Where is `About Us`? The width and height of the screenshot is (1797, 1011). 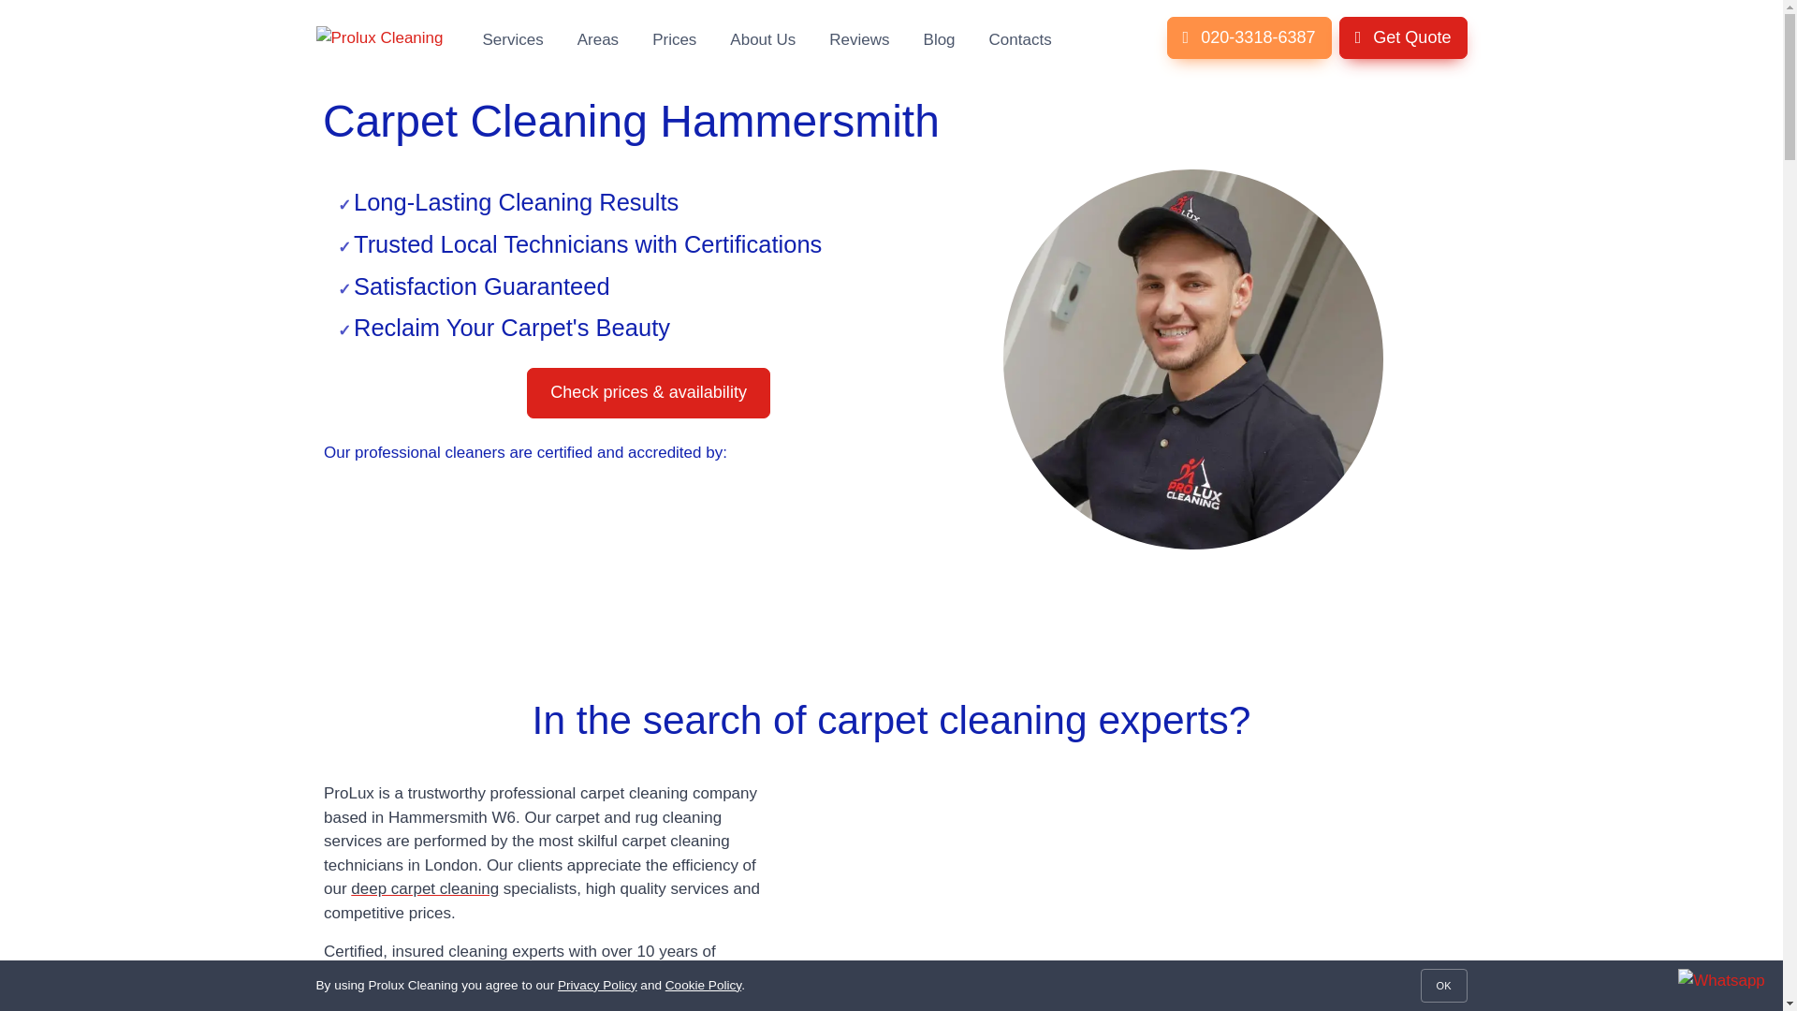
About Us is located at coordinates (762, 37).